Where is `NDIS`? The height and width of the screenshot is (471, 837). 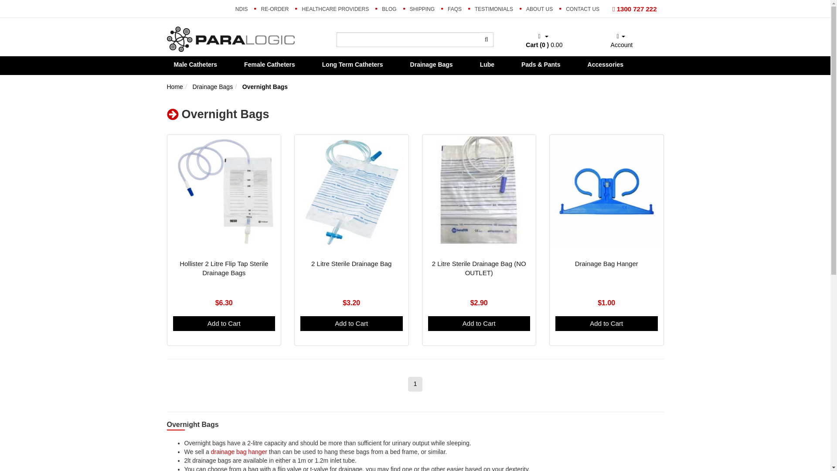 NDIS is located at coordinates (242, 9).